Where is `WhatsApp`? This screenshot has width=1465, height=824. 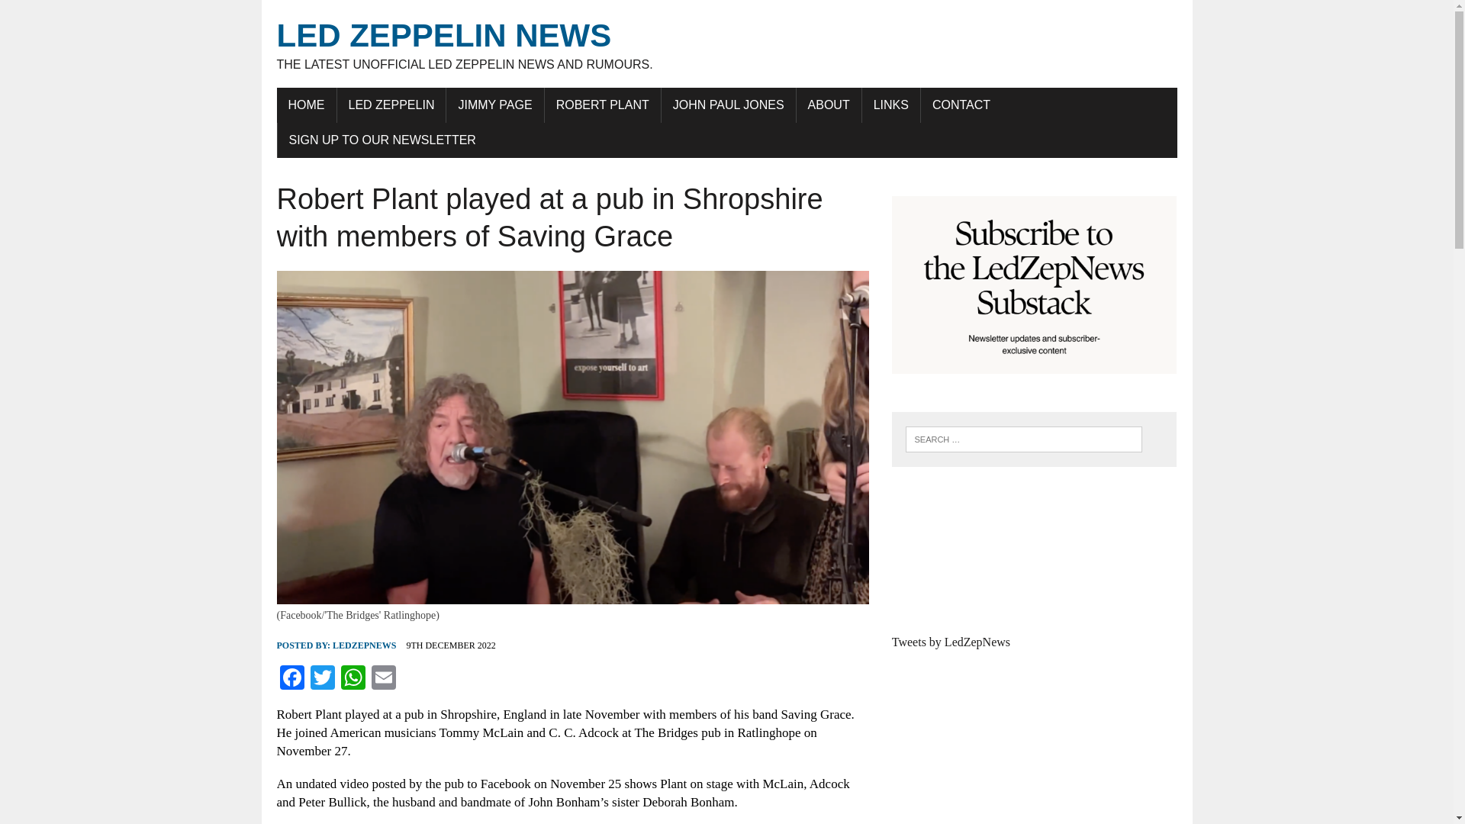
WhatsApp is located at coordinates (352, 679).